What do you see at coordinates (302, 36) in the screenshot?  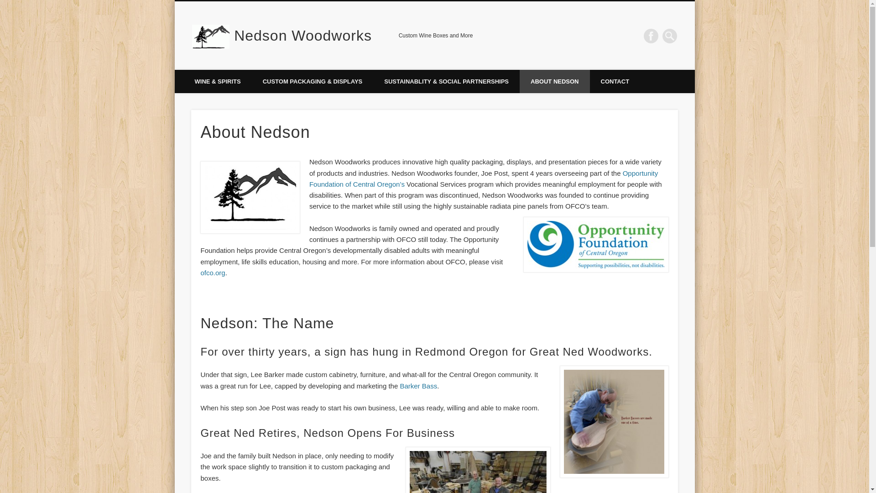 I see `Nedson Woodworks` at bounding box center [302, 36].